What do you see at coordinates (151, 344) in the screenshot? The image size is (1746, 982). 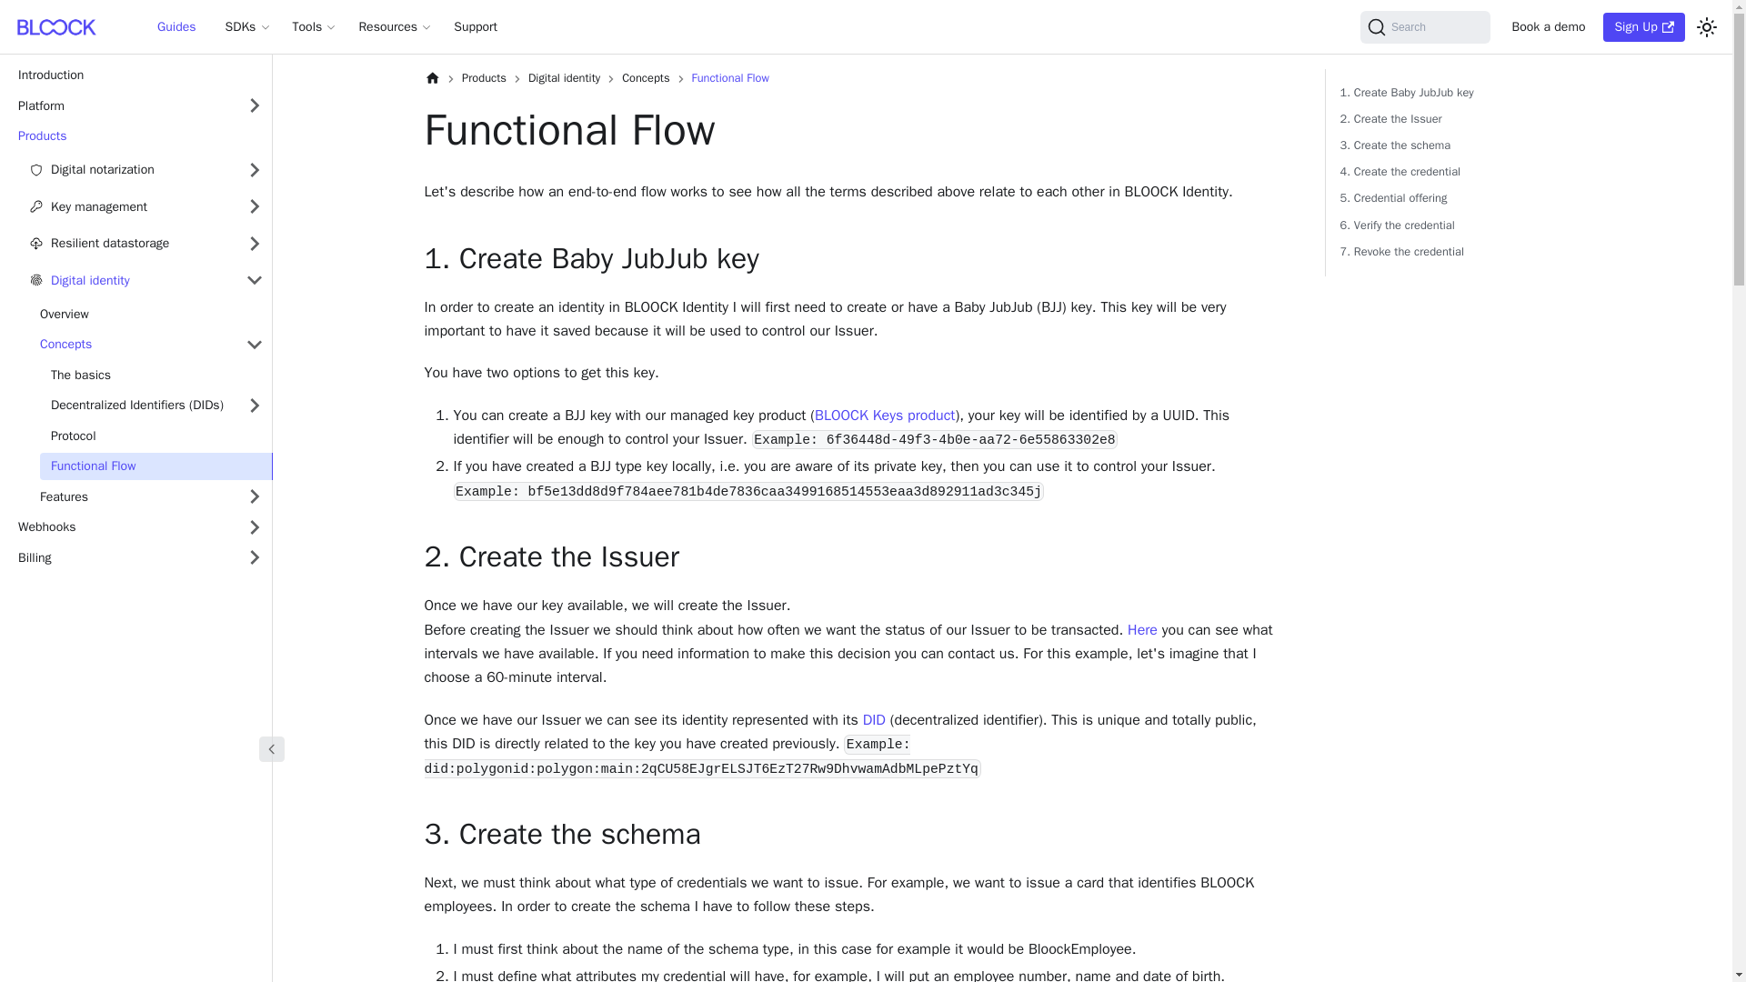 I see `Concepts` at bounding box center [151, 344].